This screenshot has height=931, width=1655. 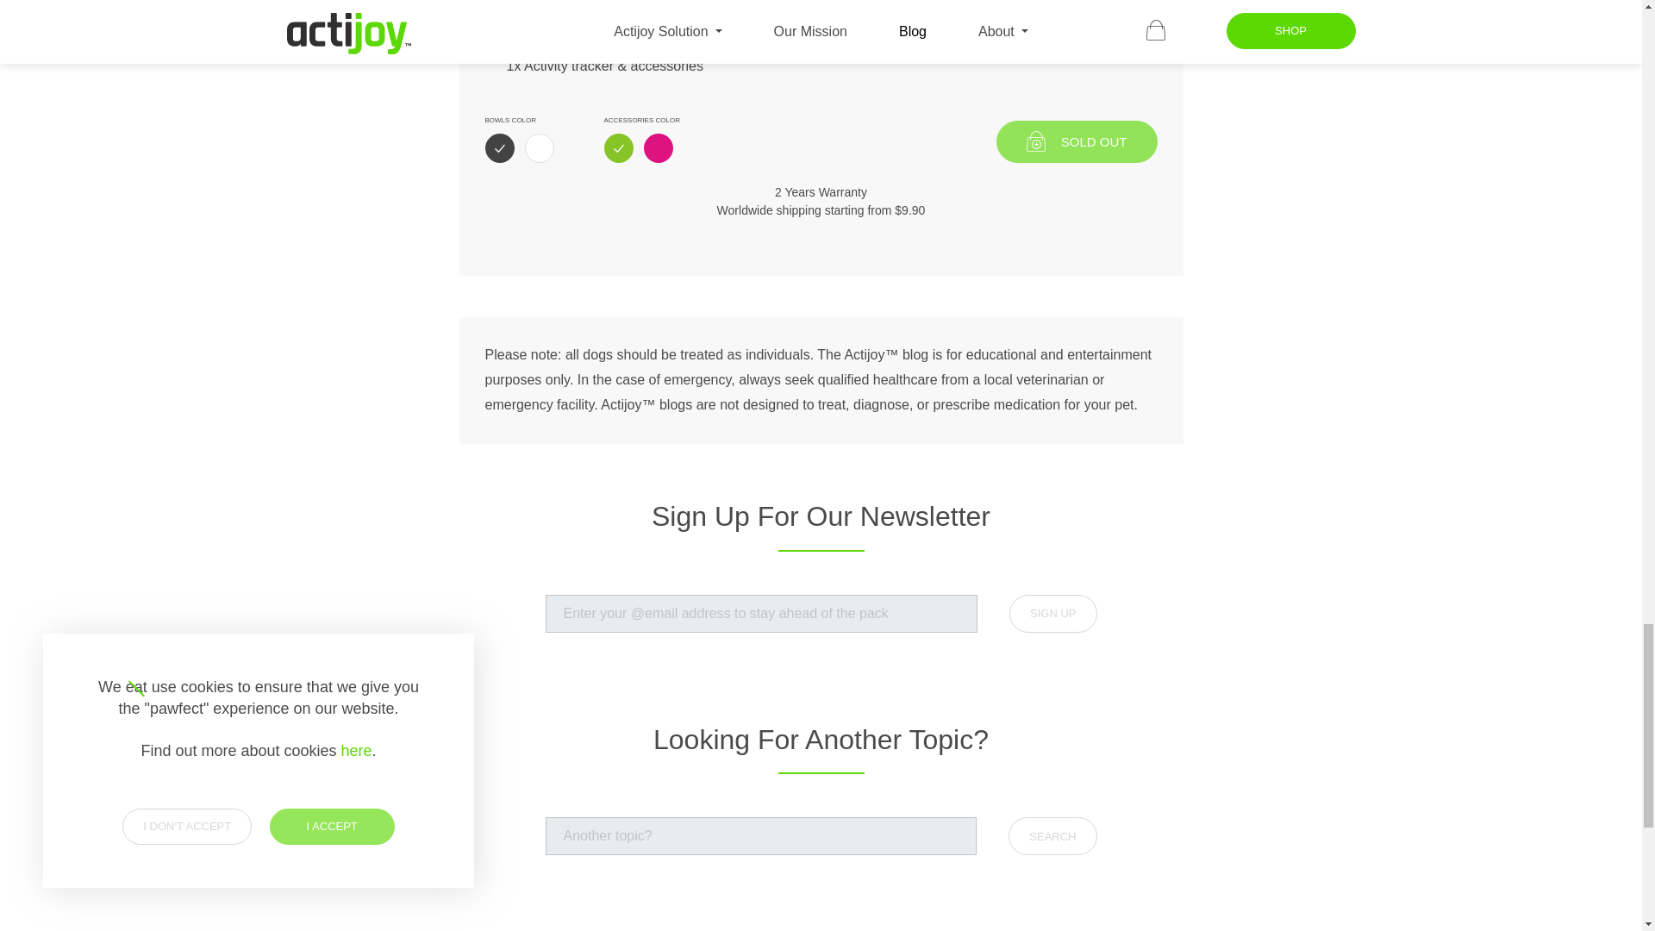 What do you see at coordinates (1052, 614) in the screenshot?
I see `SIGN UP` at bounding box center [1052, 614].